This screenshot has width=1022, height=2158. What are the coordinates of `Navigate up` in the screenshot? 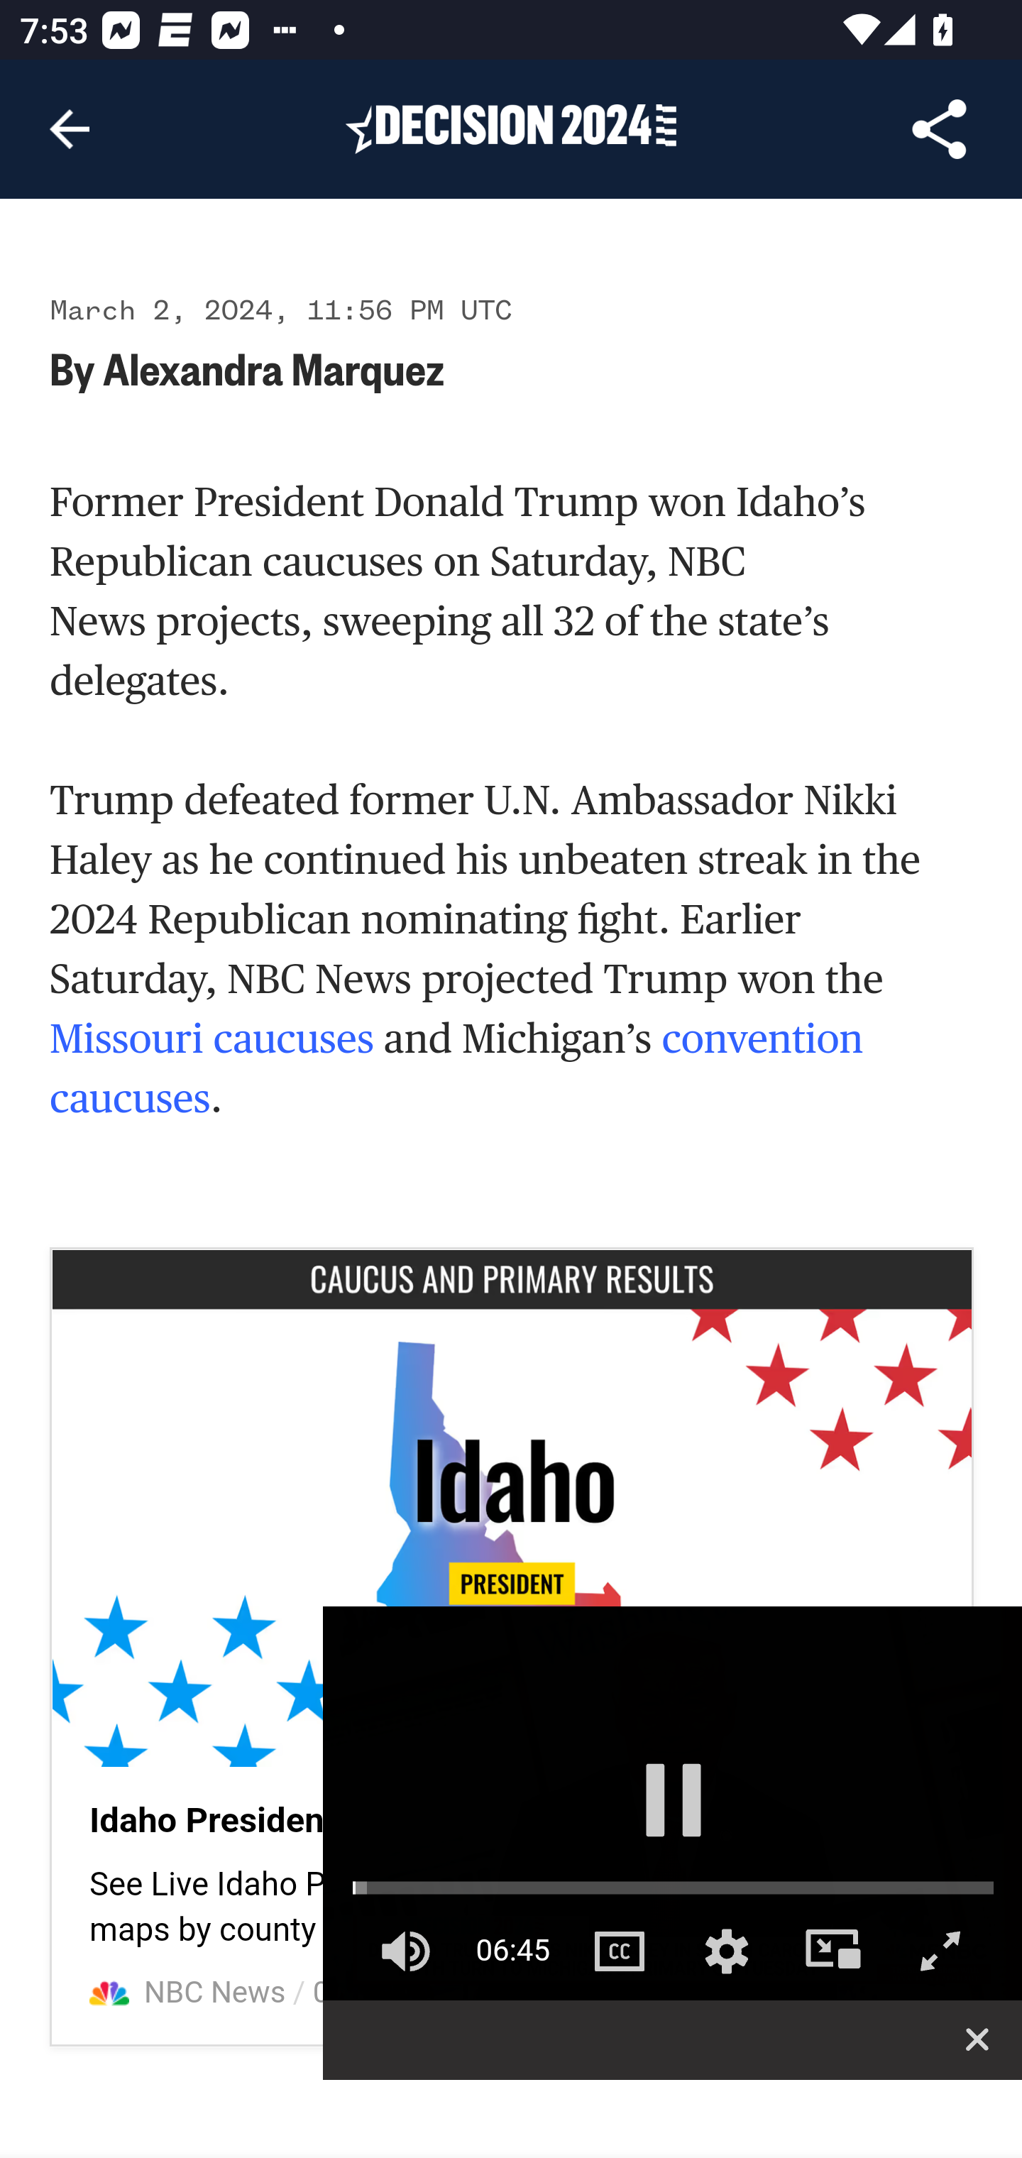 It's located at (70, 129).